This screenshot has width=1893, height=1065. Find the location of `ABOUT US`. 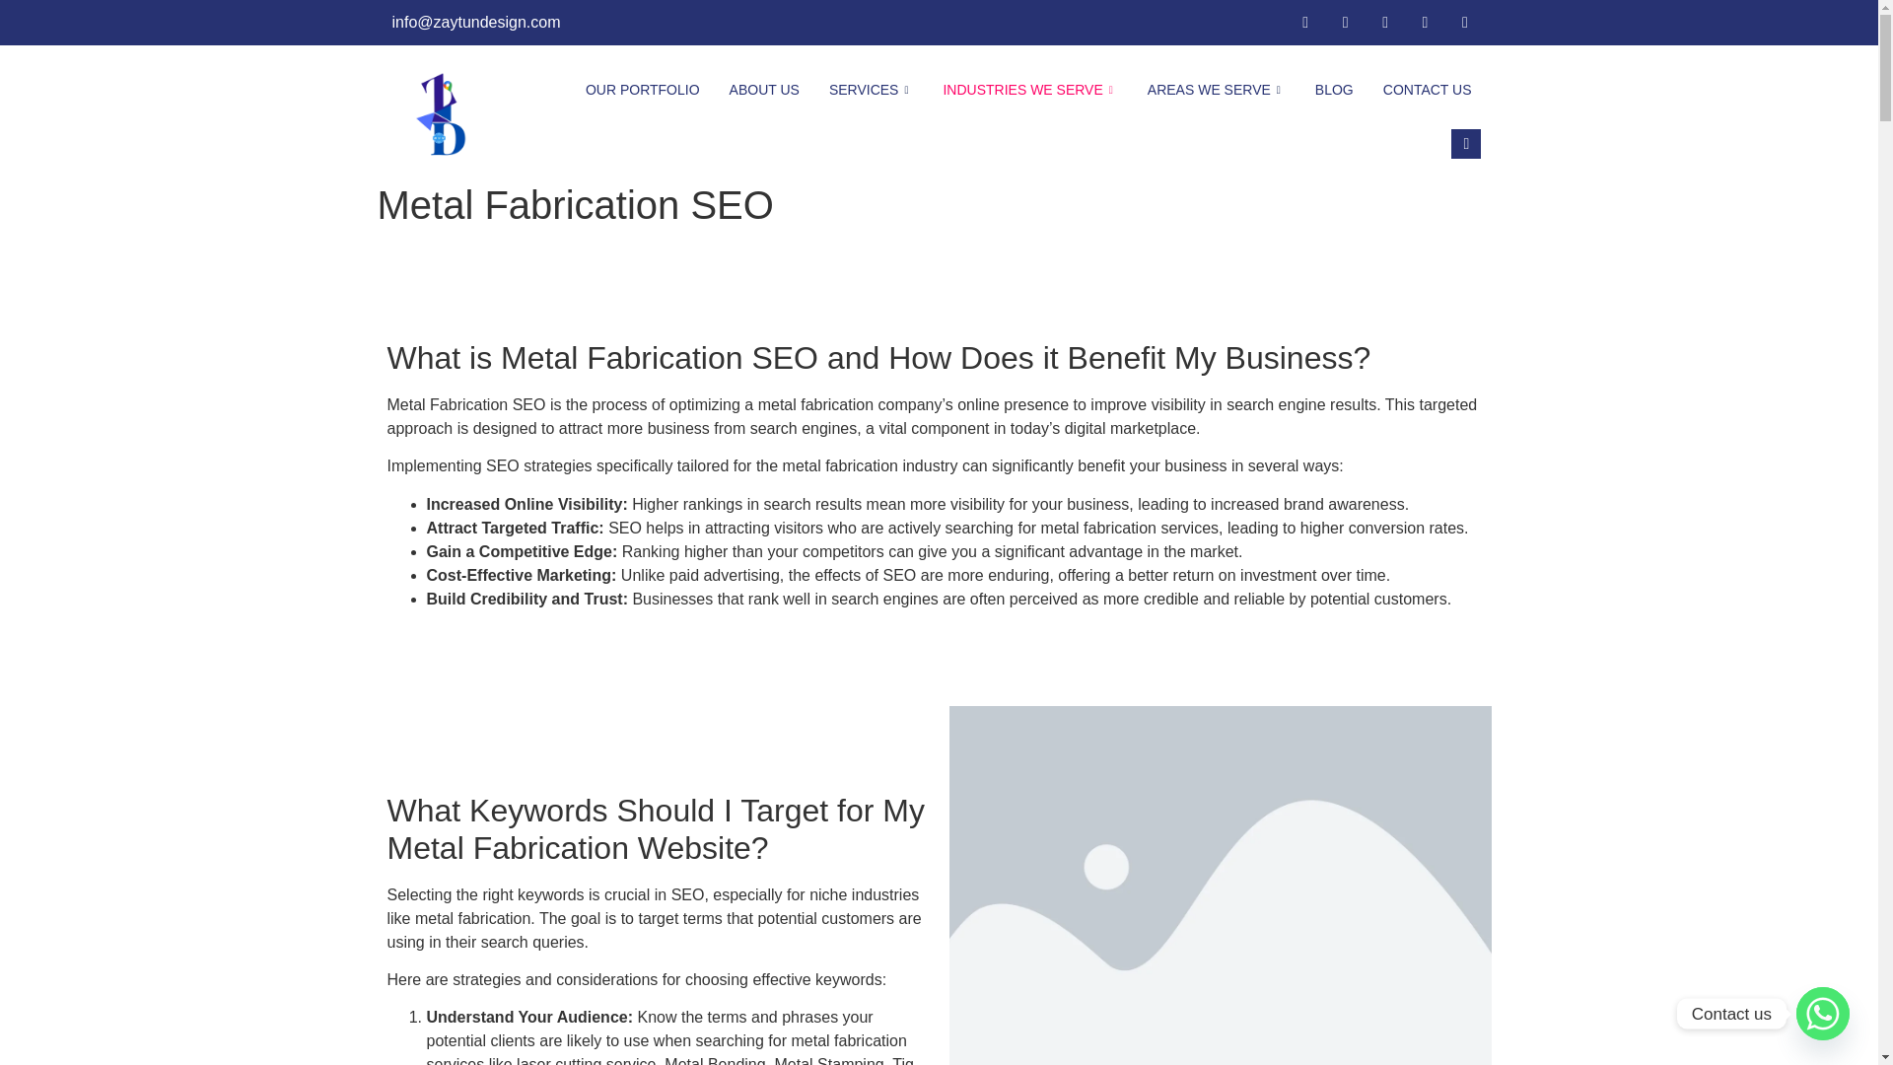

ABOUT US is located at coordinates (764, 90).